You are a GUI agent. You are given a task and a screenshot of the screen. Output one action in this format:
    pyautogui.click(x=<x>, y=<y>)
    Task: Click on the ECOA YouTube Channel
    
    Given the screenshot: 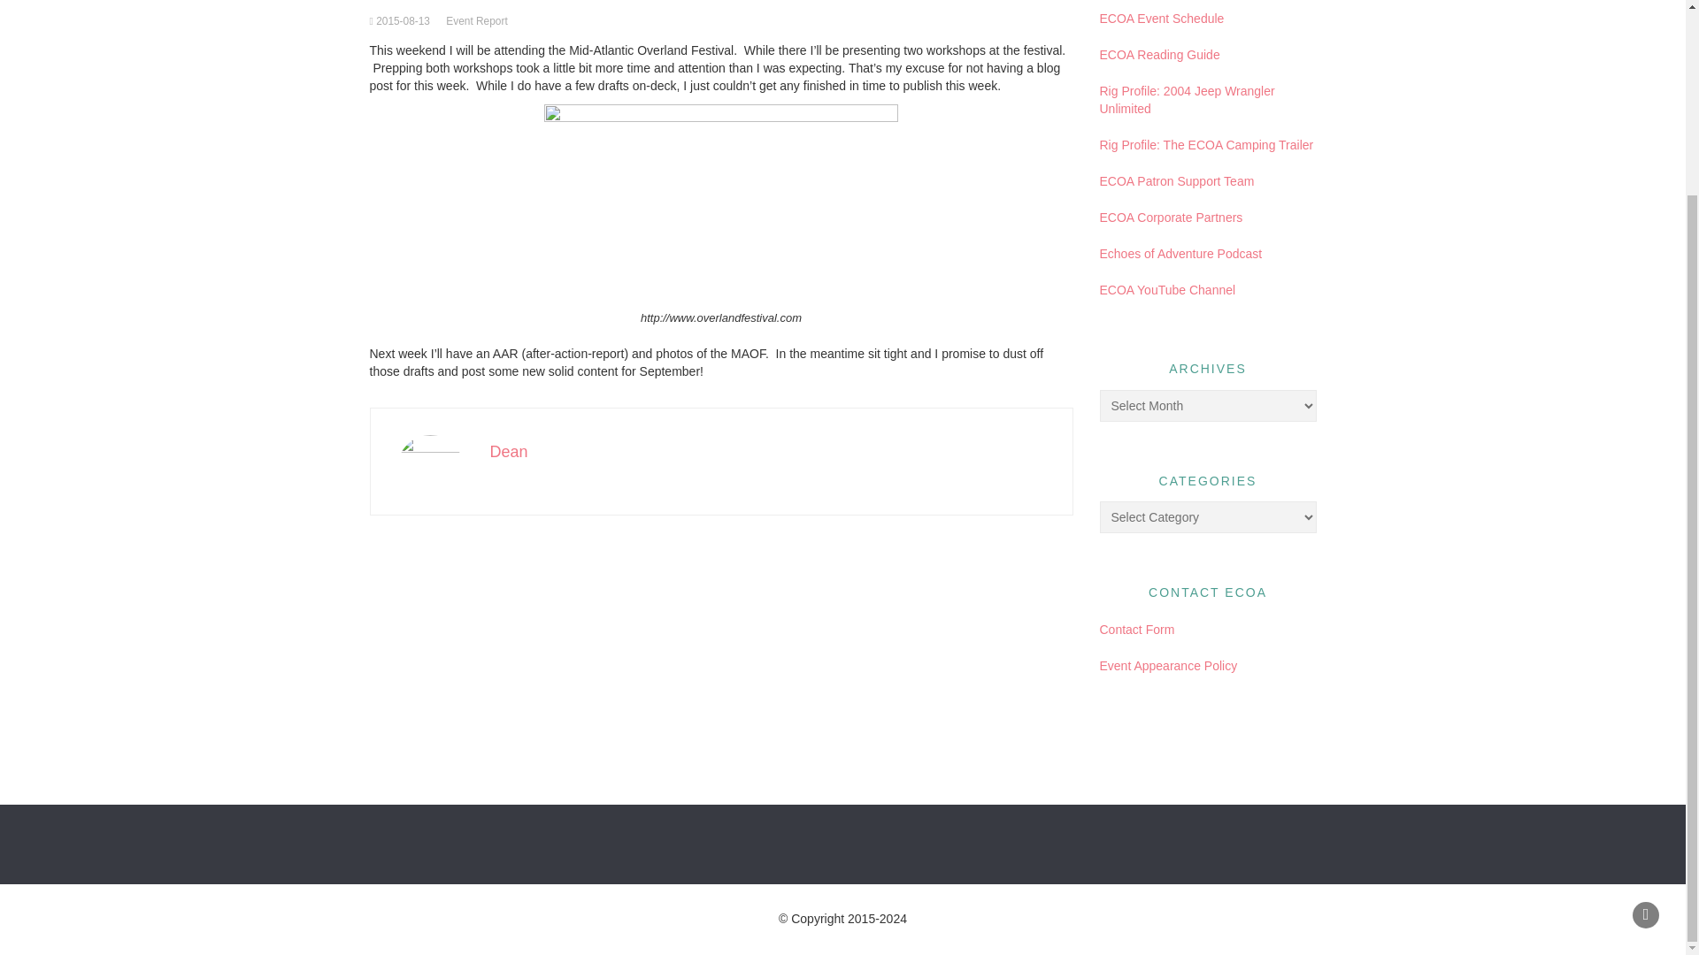 What is the action you would take?
    pyautogui.click(x=1166, y=289)
    